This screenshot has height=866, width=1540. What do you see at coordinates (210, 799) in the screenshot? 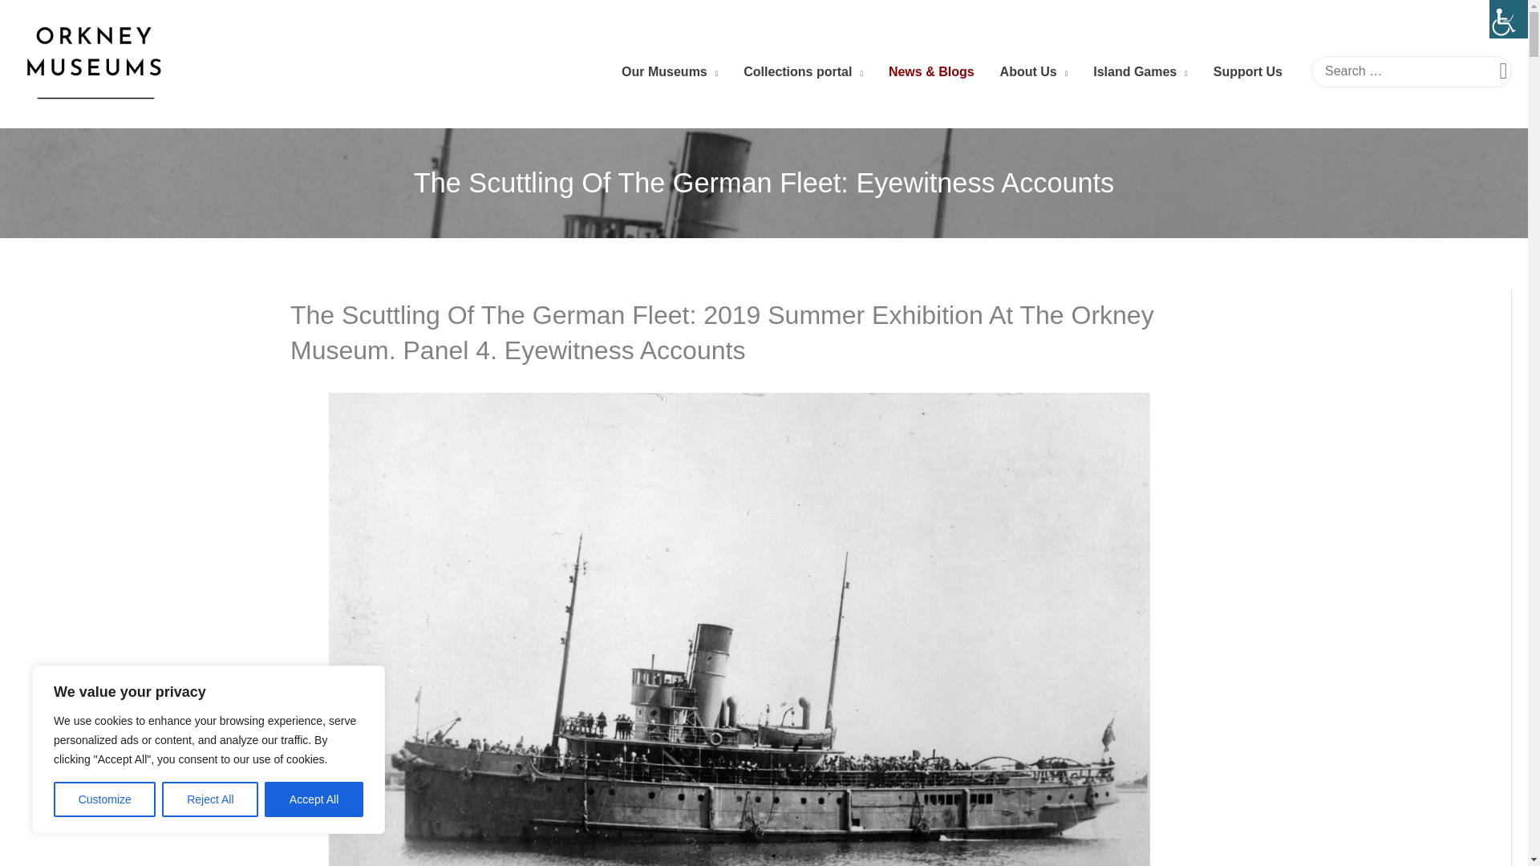
I see `Reject All` at bounding box center [210, 799].